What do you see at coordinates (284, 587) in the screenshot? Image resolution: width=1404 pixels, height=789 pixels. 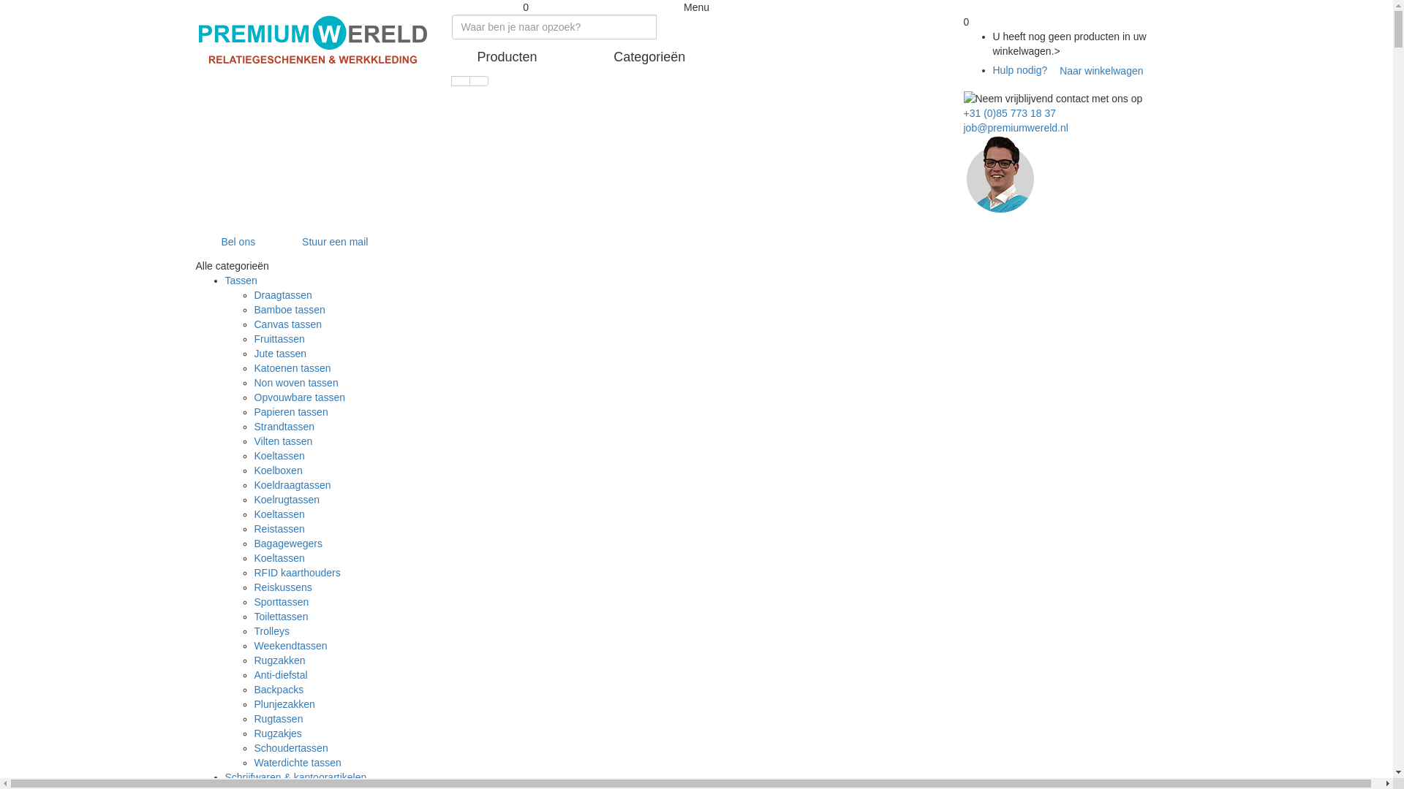 I see `Reiskussens` at bounding box center [284, 587].